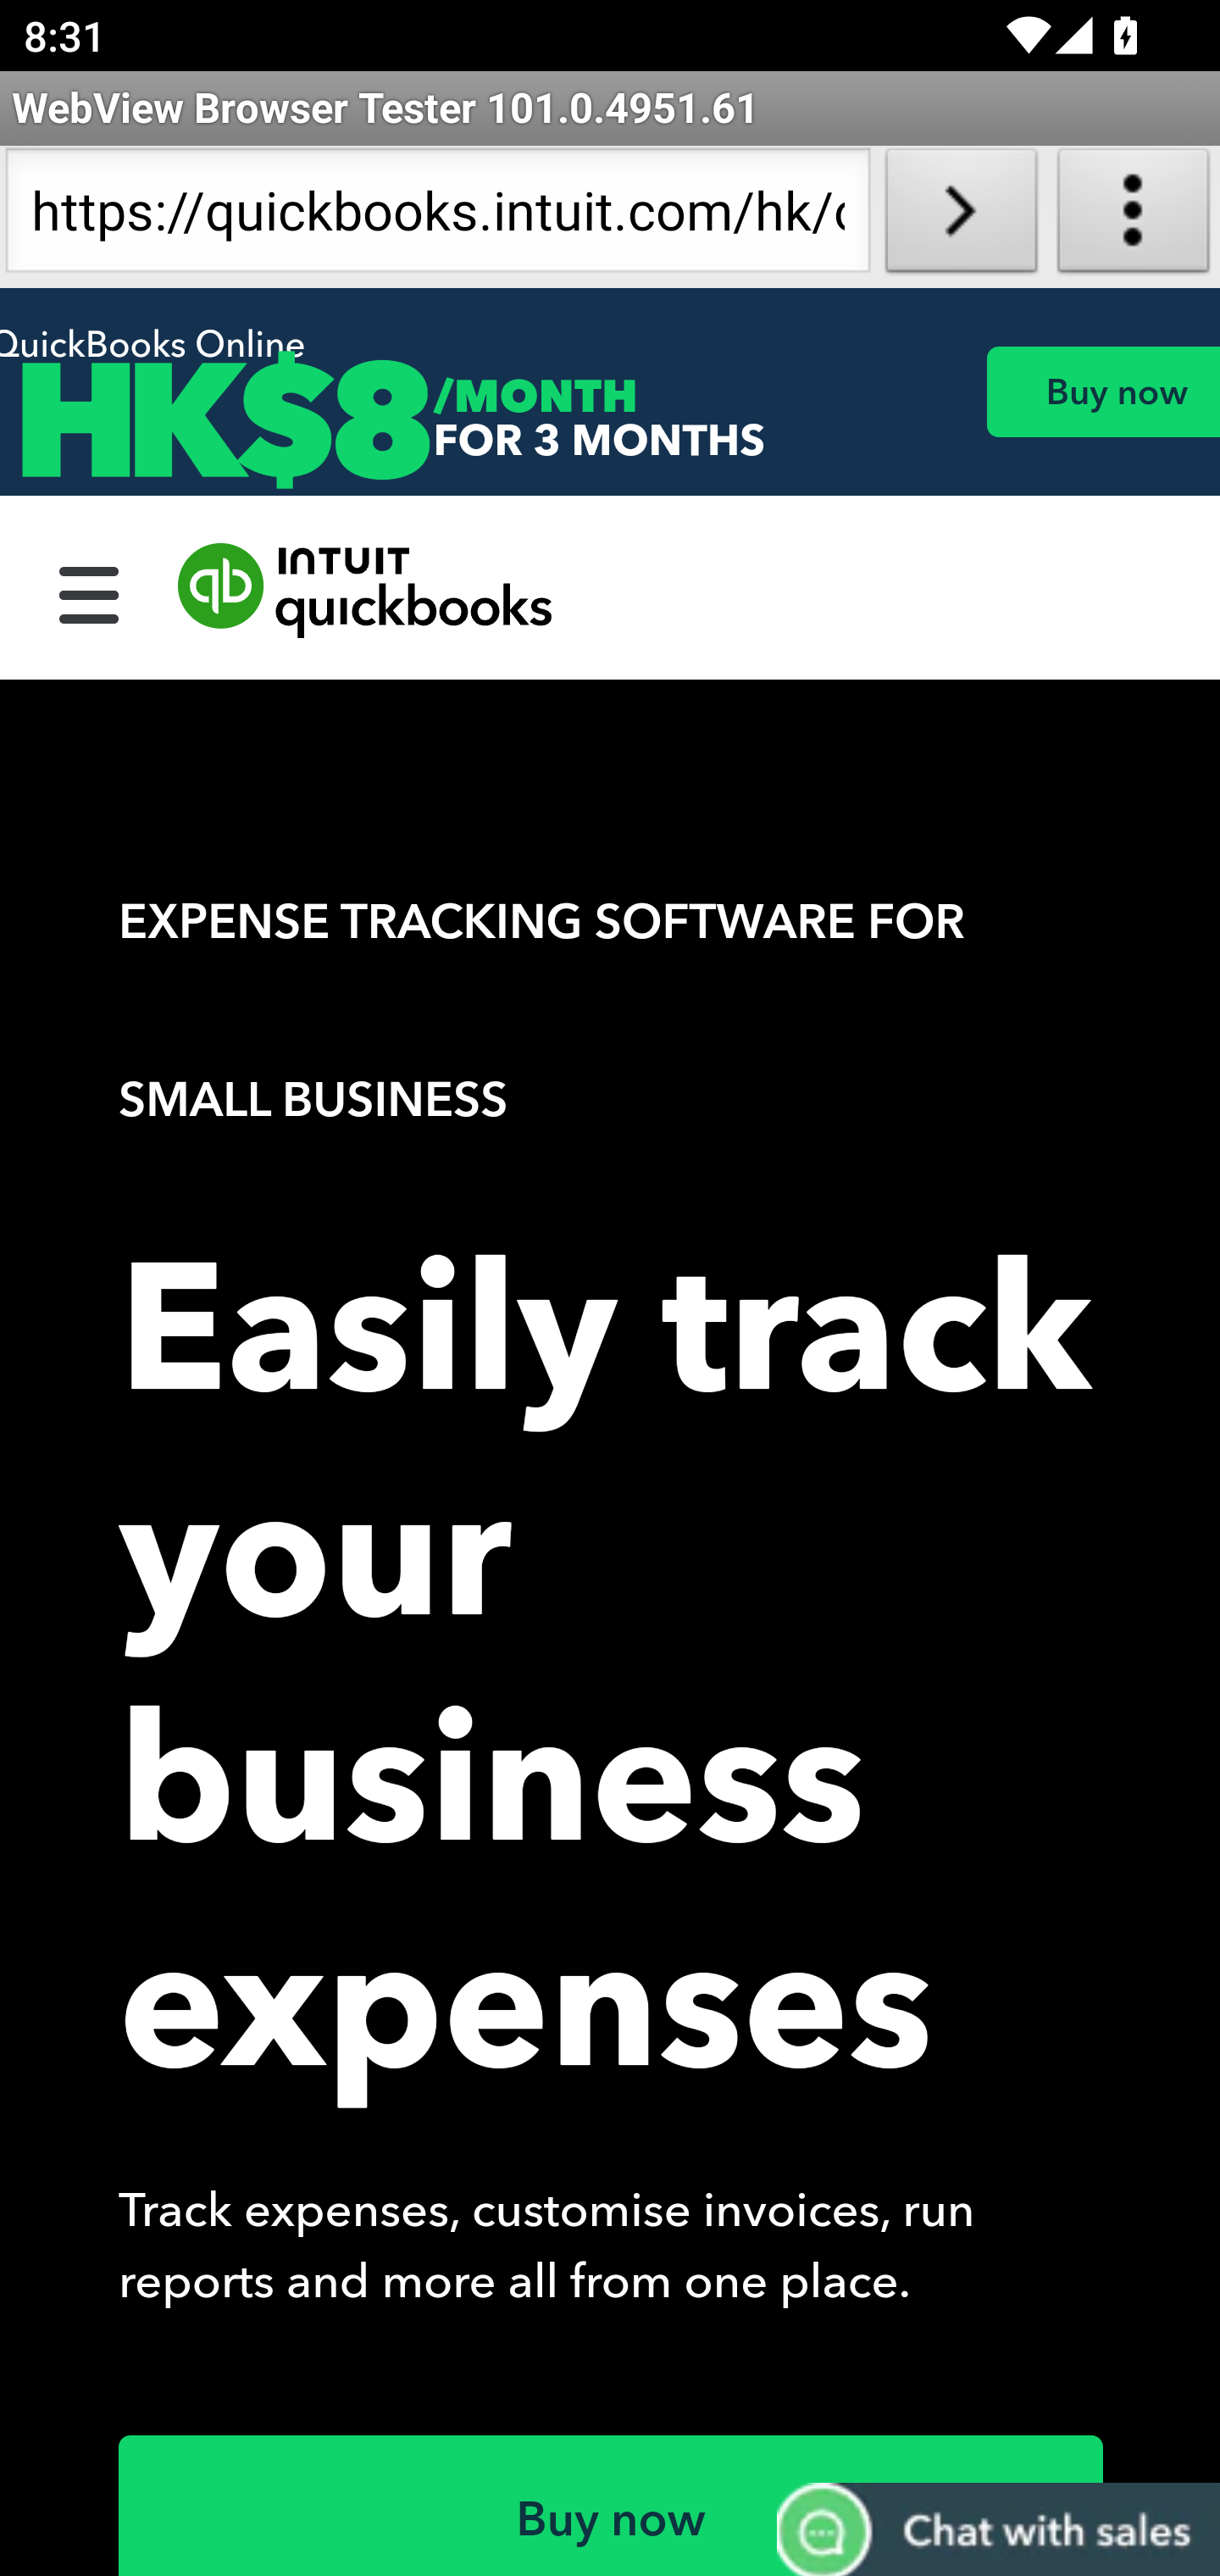 Image resolution: width=1220 pixels, height=2576 pixels. I want to click on quickbooks-mobile-burger, so click(90, 591).